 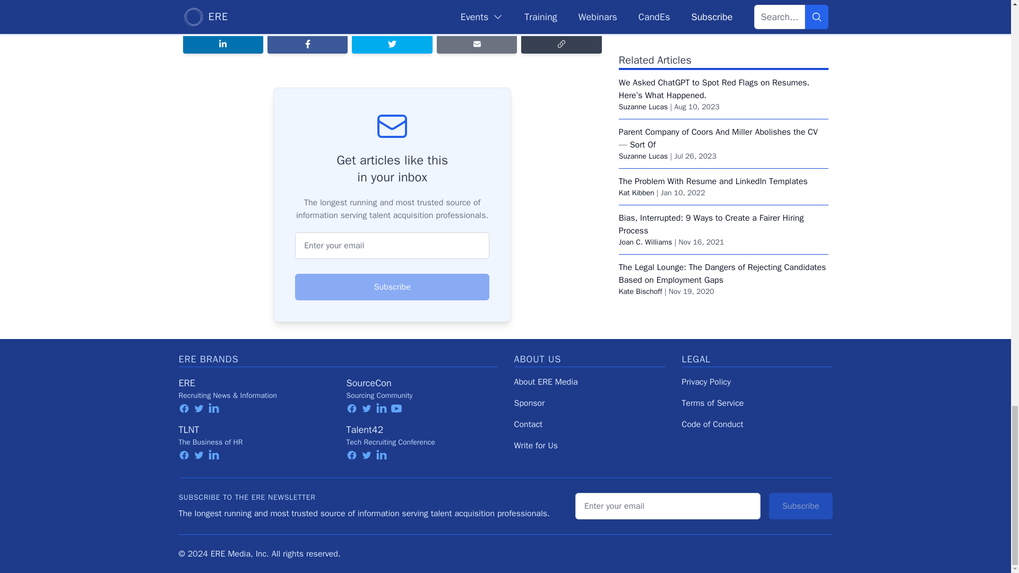 I want to click on Kat Kibben, so click(x=636, y=3).